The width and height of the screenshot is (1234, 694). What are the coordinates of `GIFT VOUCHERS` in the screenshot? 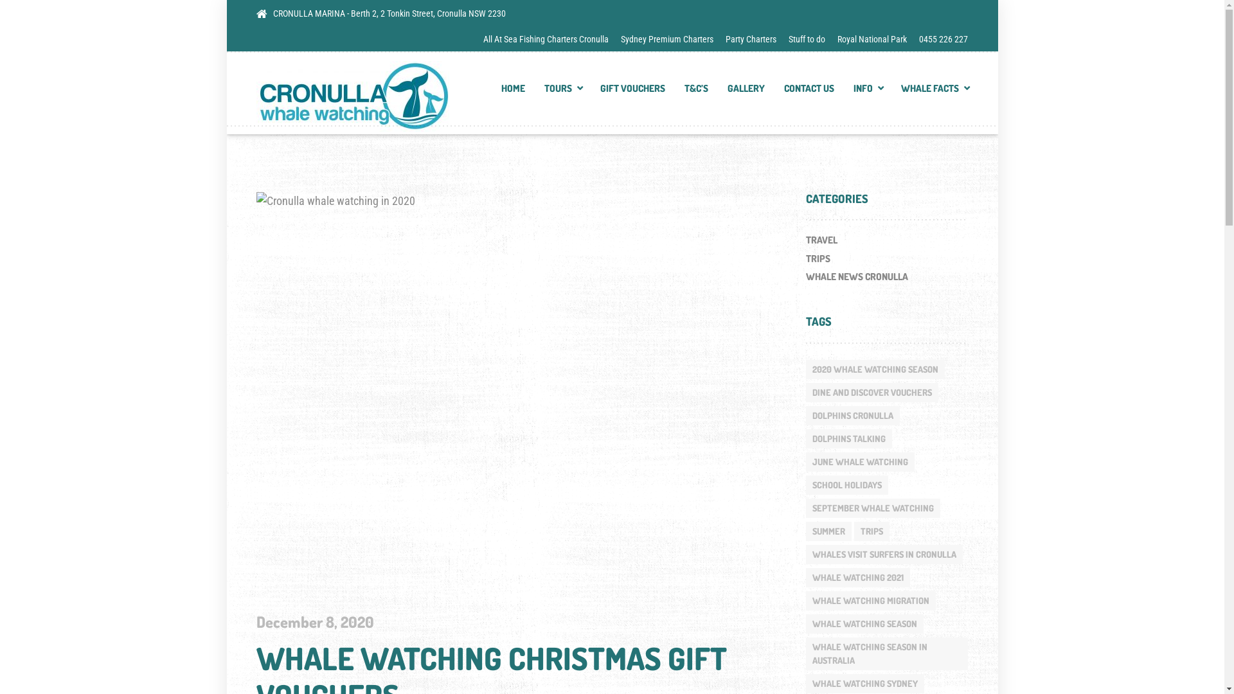 It's located at (632, 93).